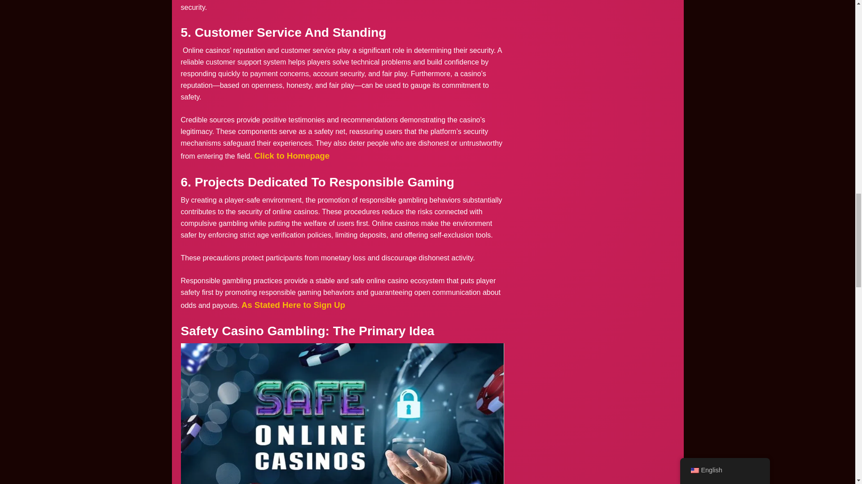  What do you see at coordinates (293, 305) in the screenshot?
I see `As Stated Here to Sign Up` at bounding box center [293, 305].